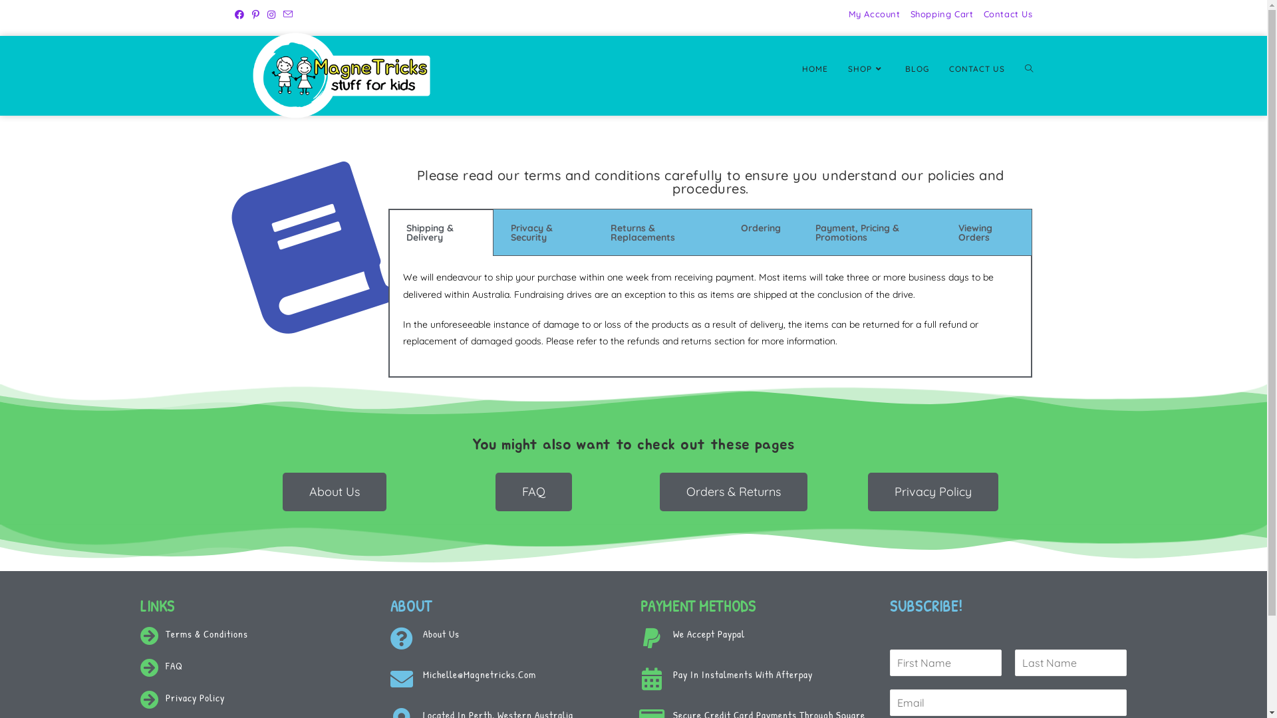 This screenshot has height=718, width=1277. I want to click on SHOP, so click(867, 69).